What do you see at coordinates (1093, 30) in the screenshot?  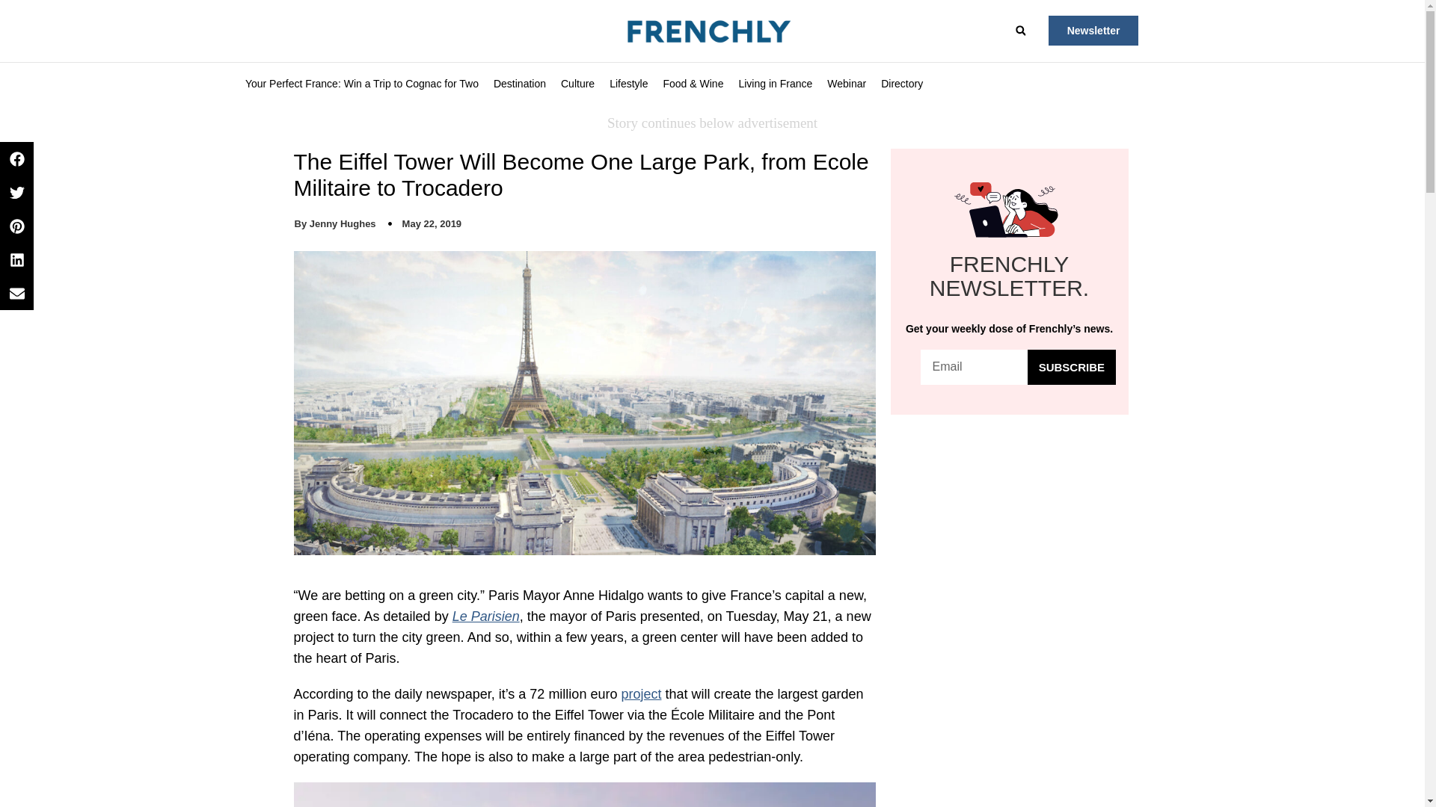 I see `Newsletter` at bounding box center [1093, 30].